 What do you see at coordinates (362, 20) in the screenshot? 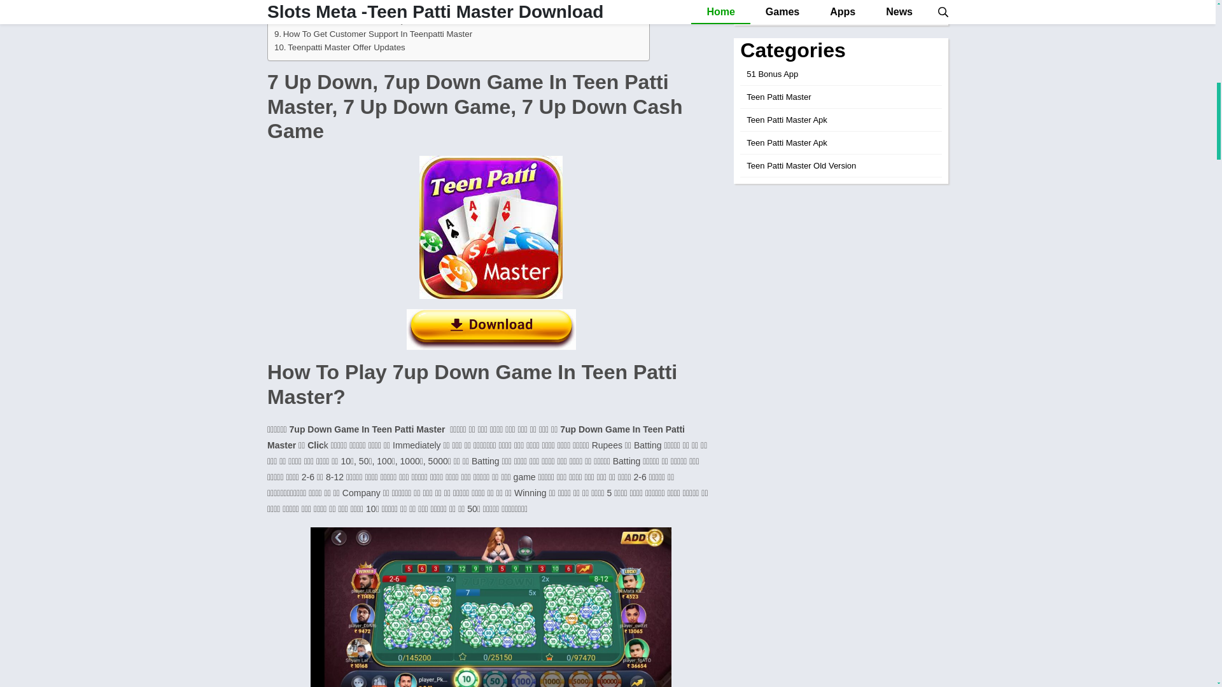
I see `How To Withdraw Cash In Teenpatti Master?` at bounding box center [362, 20].